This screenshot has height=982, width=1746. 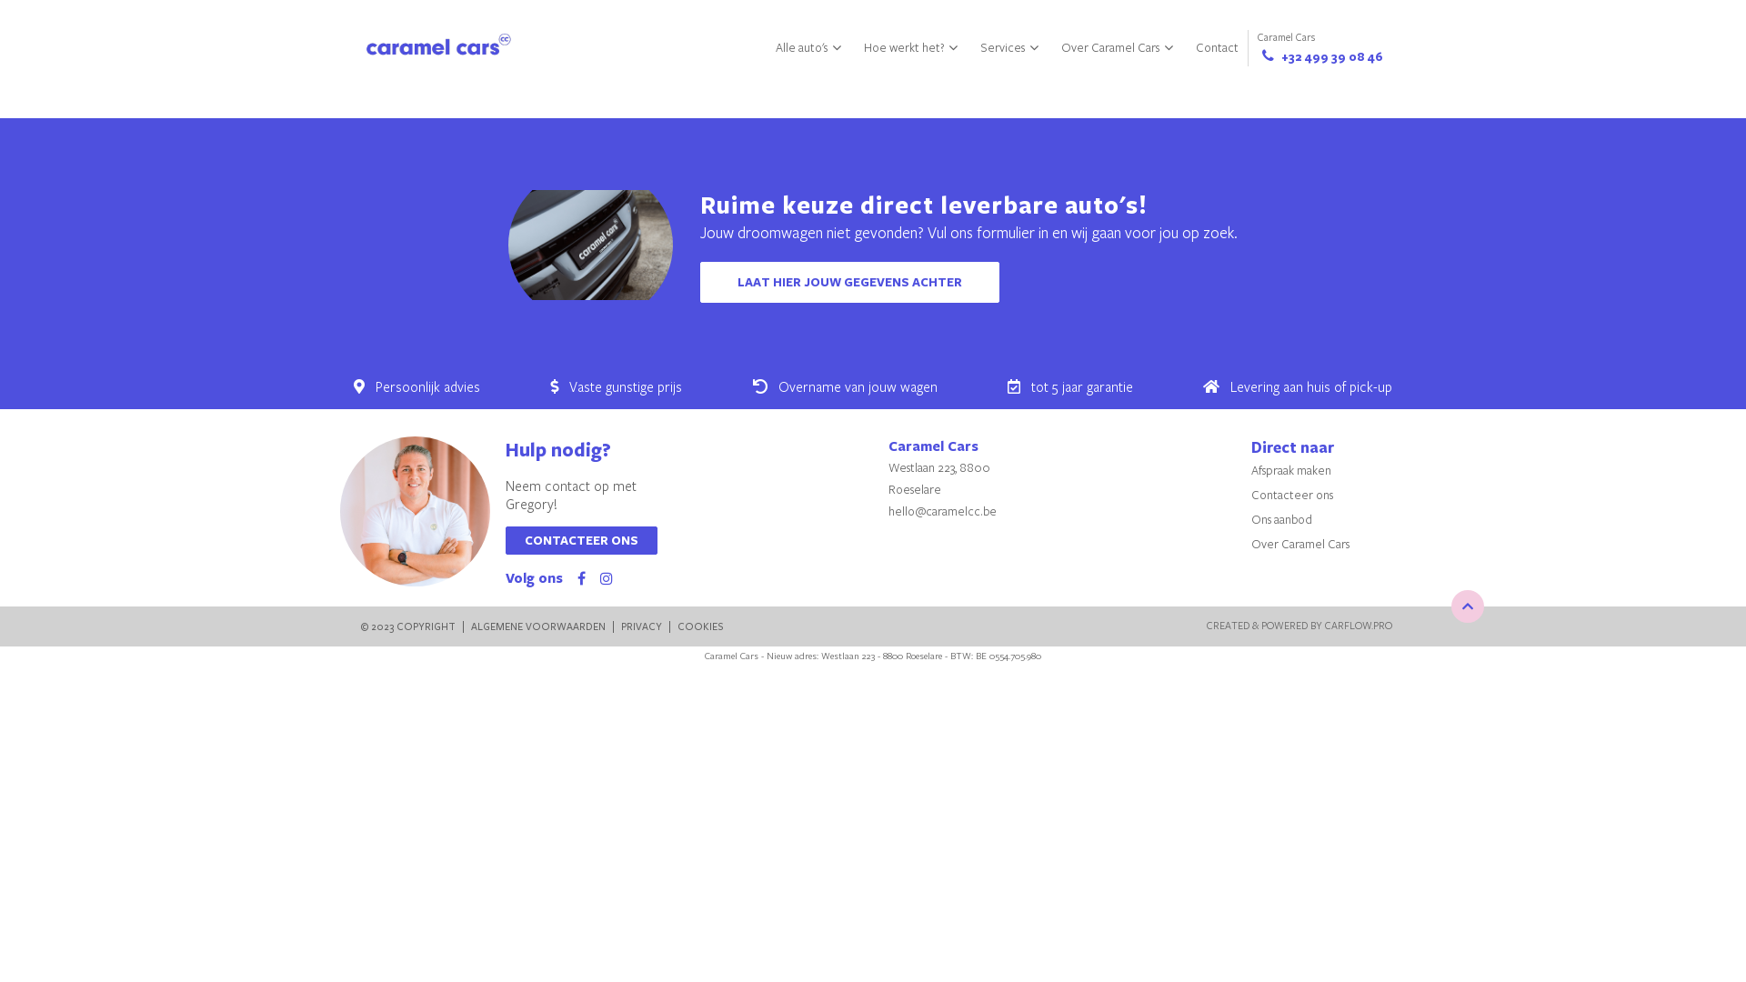 What do you see at coordinates (427, 386) in the screenshot?
I see `Persoonlijk advies` at bounding box center [427, 386].